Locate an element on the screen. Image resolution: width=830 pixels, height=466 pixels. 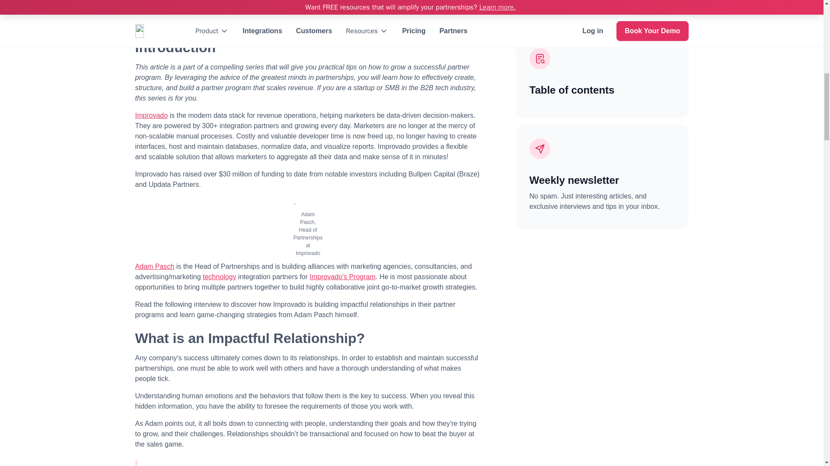
Improvado's Program is located at coordinates (342, 277).